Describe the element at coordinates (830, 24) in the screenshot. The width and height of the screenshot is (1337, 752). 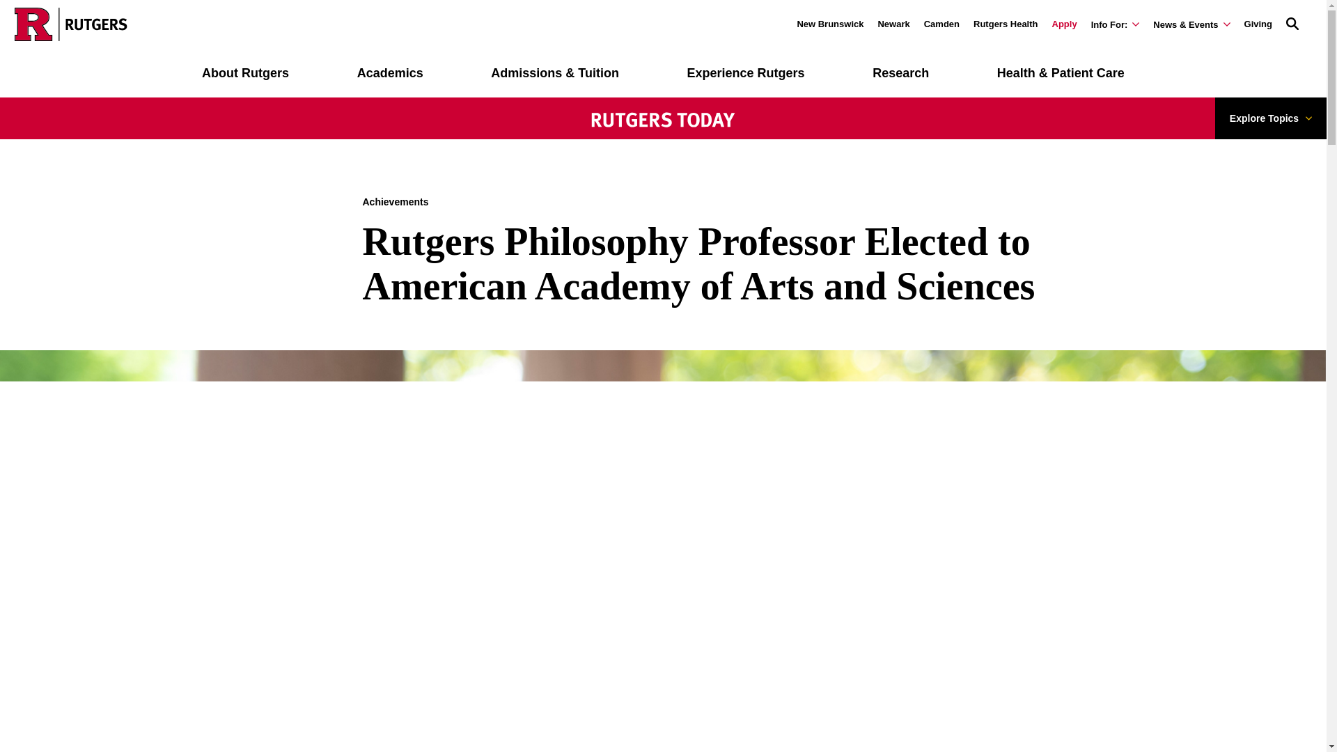
I see `New Brunswick` at that location.